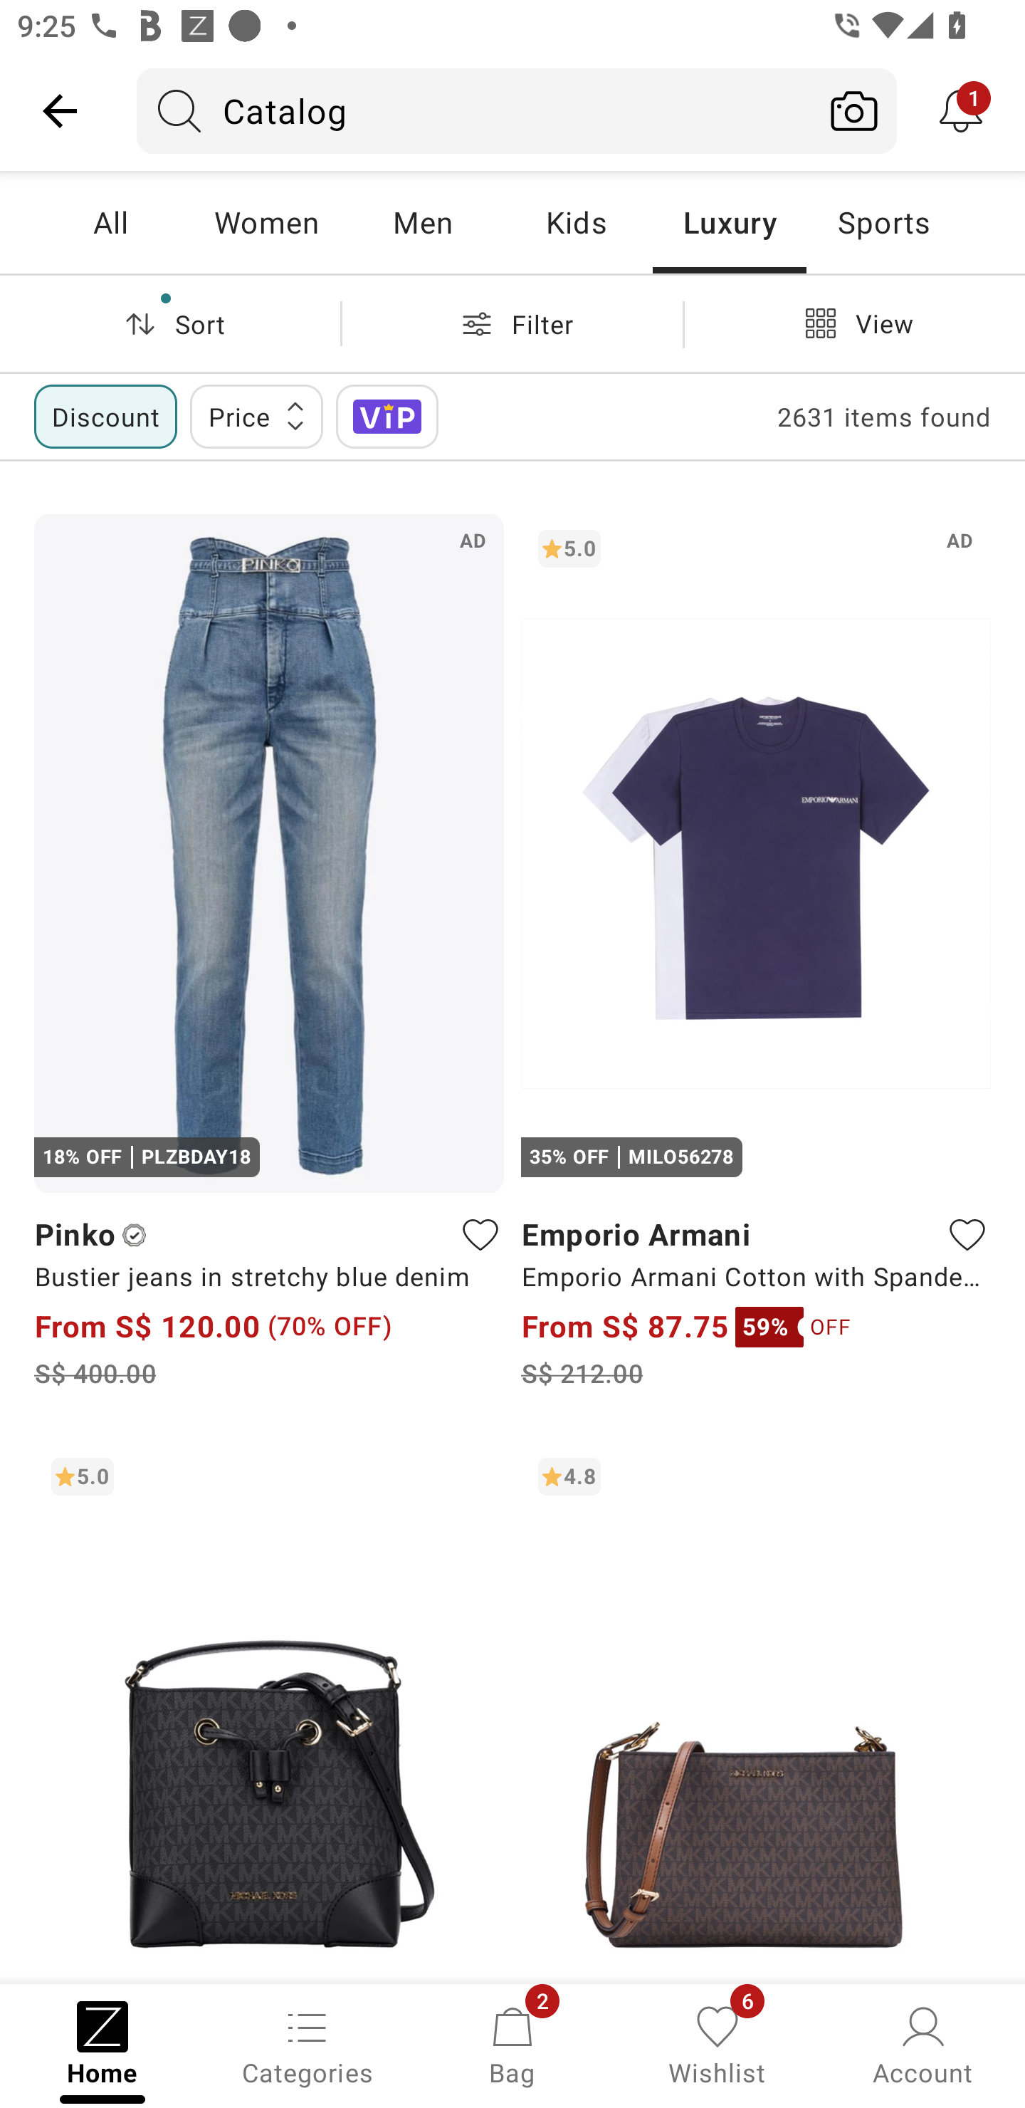 The image size is (1025, 2108). I want to click on Account, so click(922, 2044).